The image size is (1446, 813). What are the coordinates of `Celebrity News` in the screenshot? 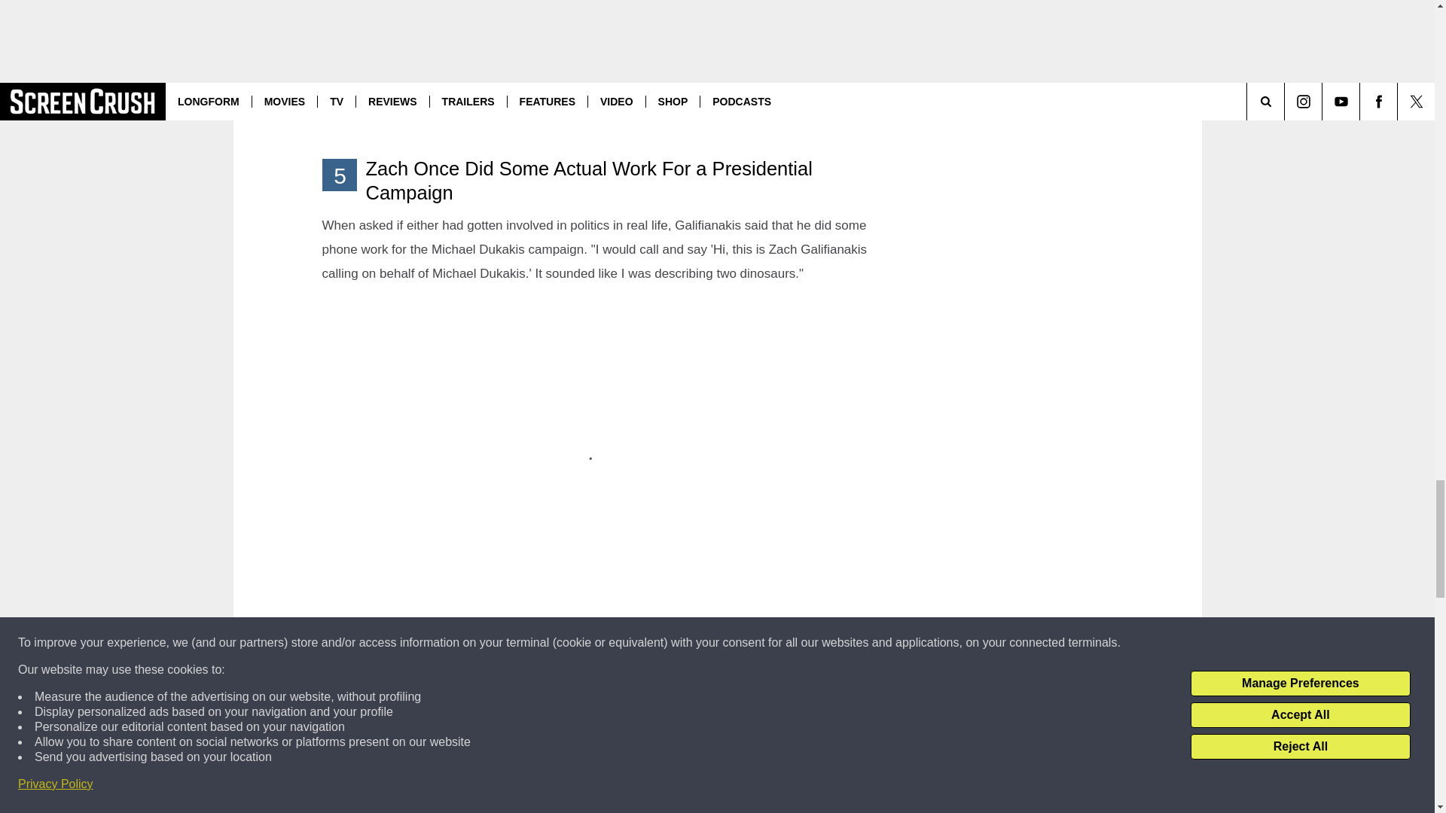 It's located at (418, 733).